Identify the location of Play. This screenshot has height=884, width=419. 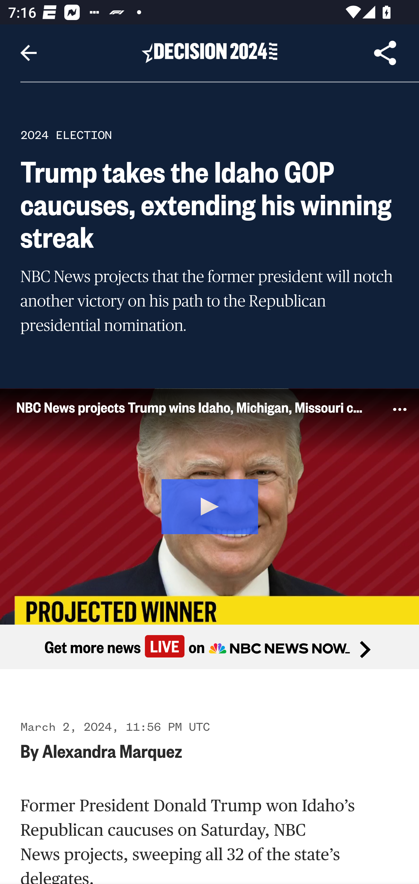
(210, 505).